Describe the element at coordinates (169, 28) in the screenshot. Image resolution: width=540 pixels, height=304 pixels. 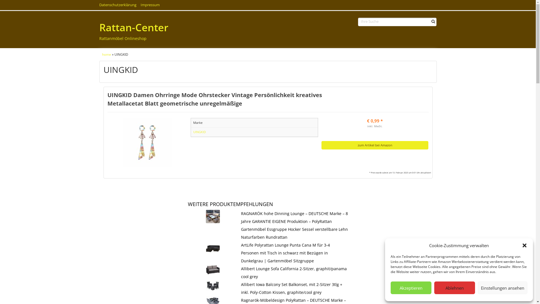
I see `Rattan-Center` at that location.